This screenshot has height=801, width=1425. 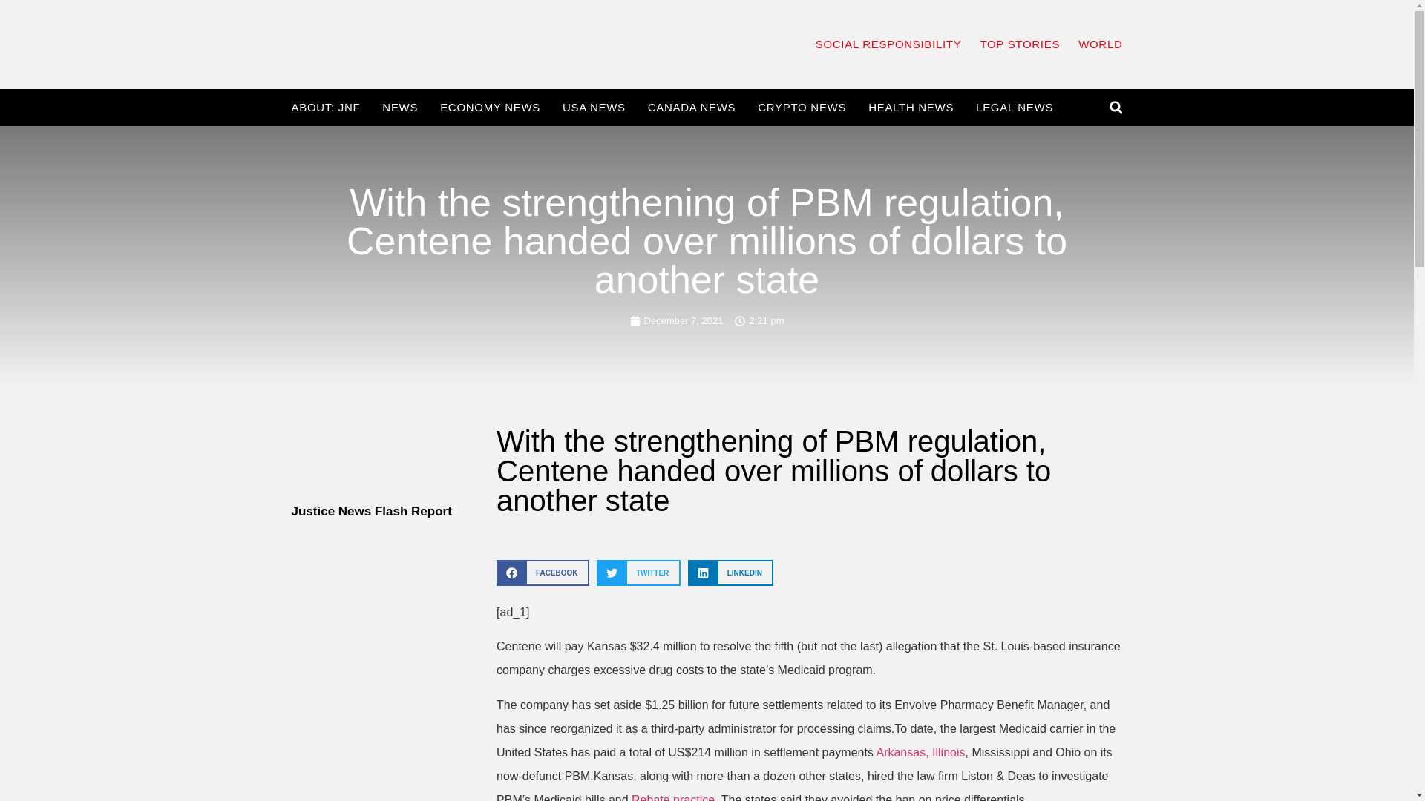 What do you see at coordinates (920, 752) in the screenshot?
I see `Arkansas, Illinois` at bounding box center [920, 752].